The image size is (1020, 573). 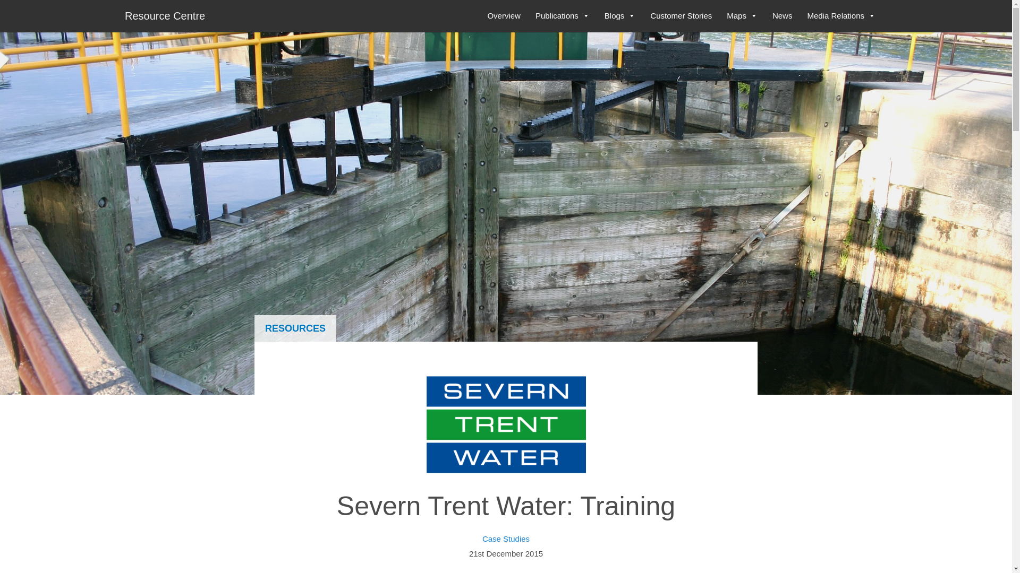 I want to click on Media Relations, so click(x=841, y=16).